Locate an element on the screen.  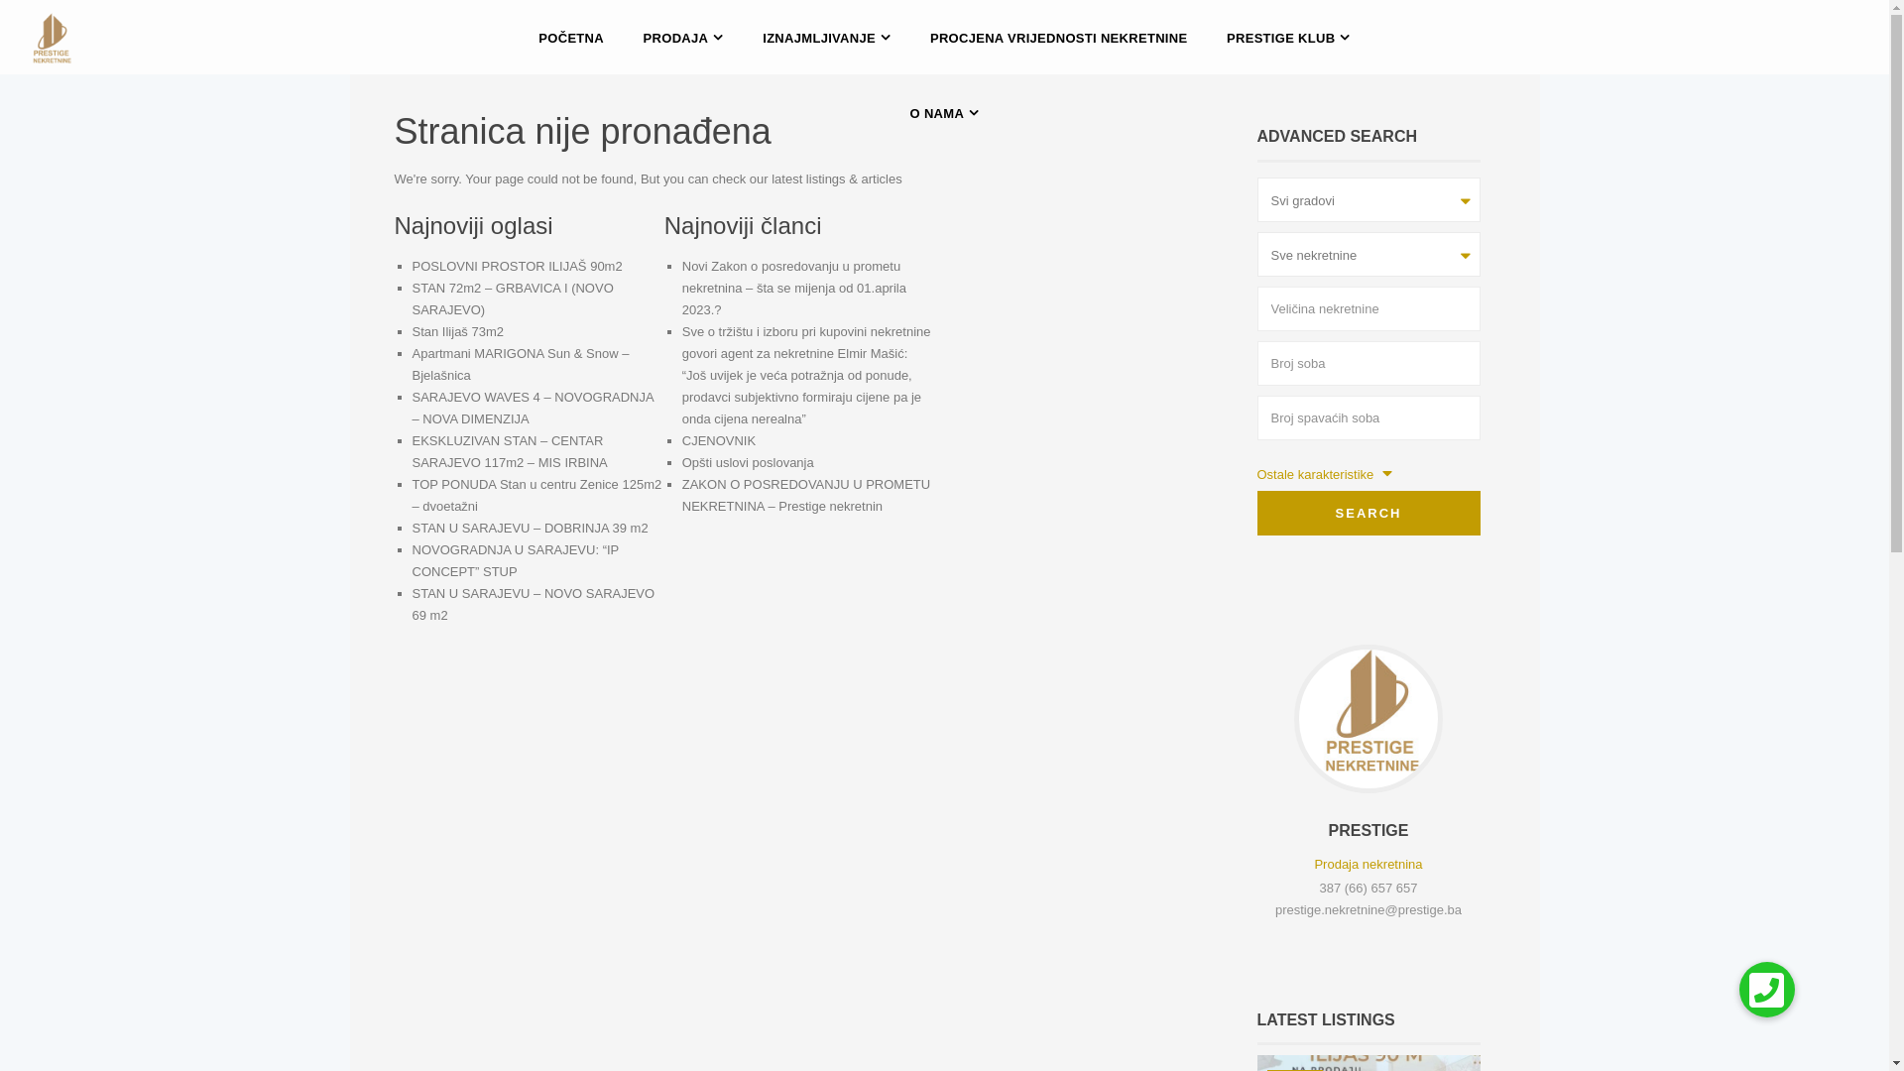
PRODAJA is located at coordinates (684, 38).